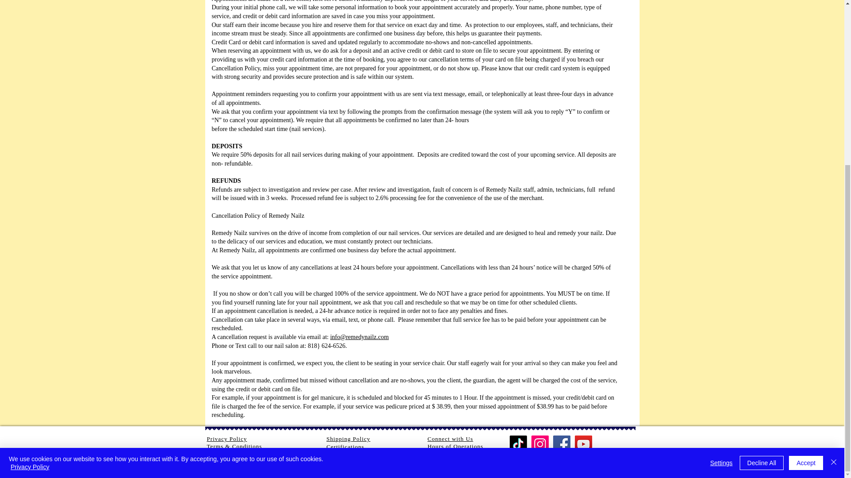 The image size is (851, 478). I want to click on Privacy Policy, so click(30, 220).